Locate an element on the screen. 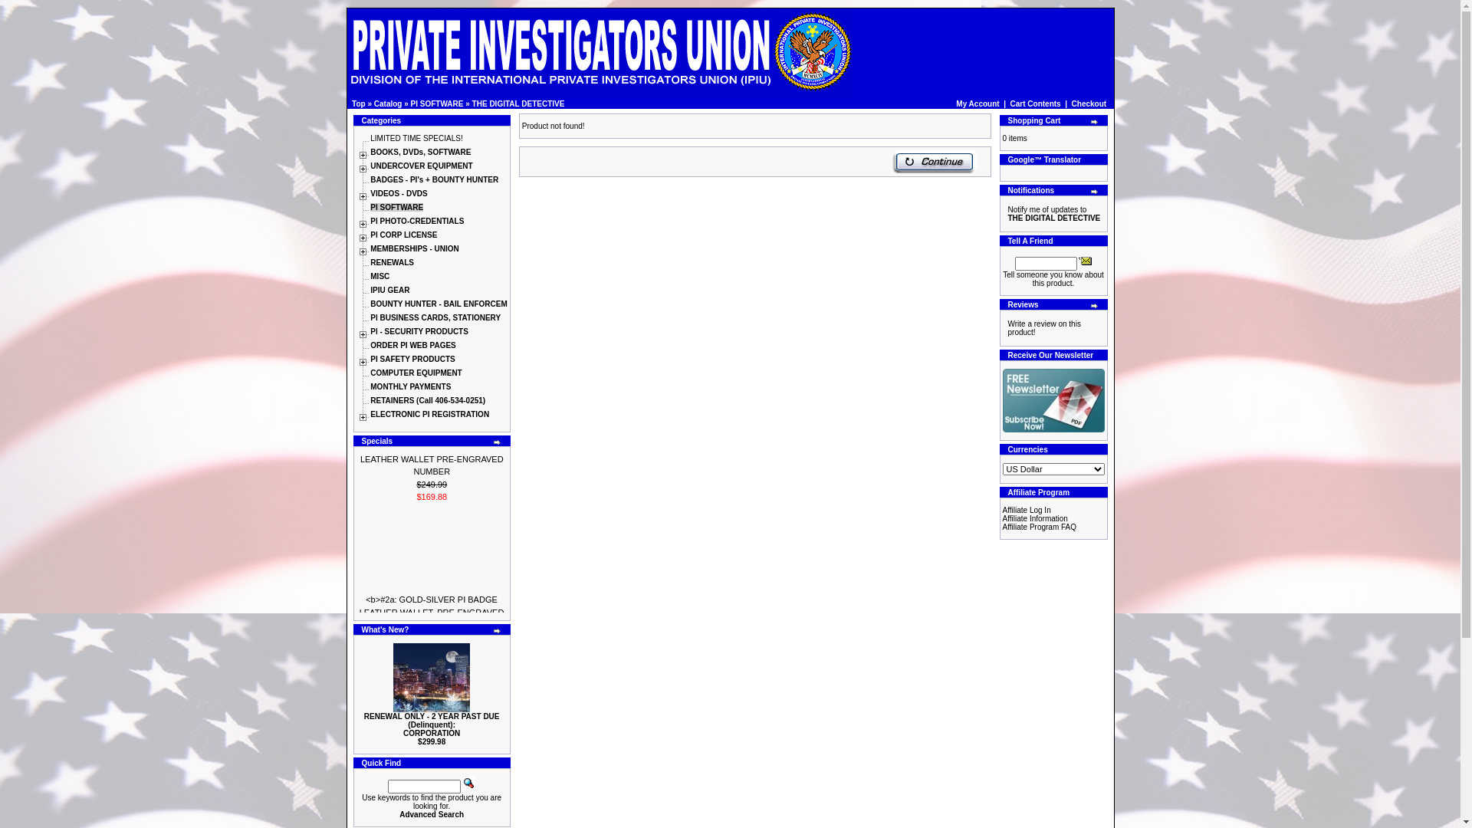   more  is located at coordinates (1095, 192).